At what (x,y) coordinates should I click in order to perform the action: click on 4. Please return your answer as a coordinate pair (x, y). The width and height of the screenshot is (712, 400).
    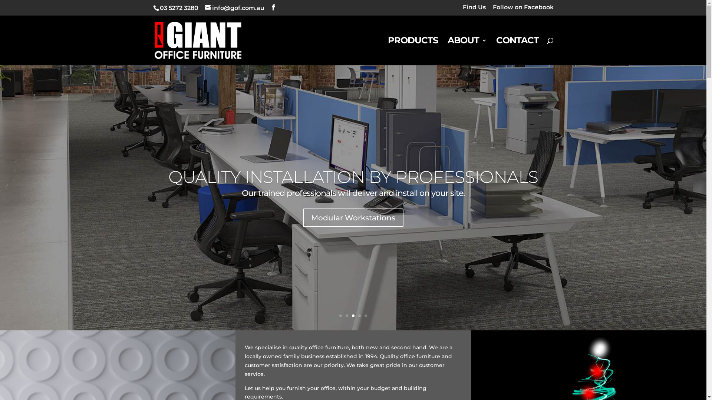
    Looking at the image, I should click on (359, 316).